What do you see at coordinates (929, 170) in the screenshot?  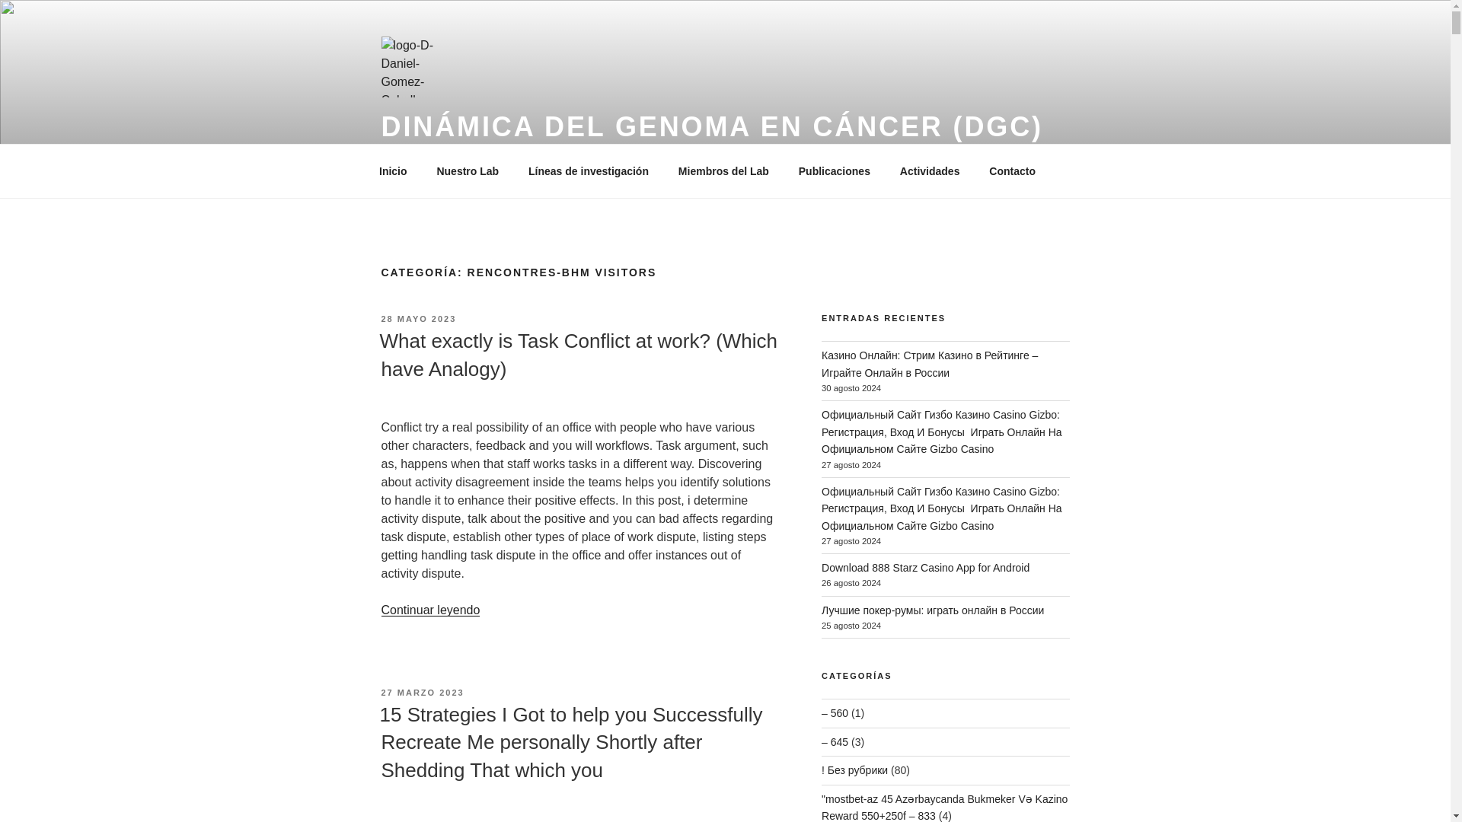 I see `Actividades` at bounding box center [929, 170].